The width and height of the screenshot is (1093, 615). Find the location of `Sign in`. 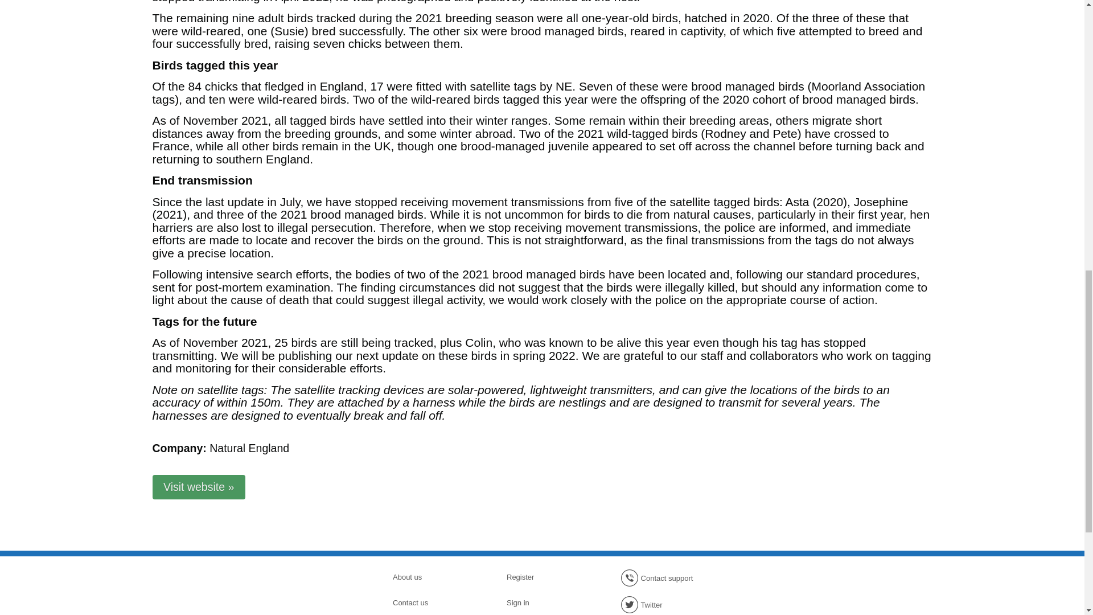

Sign in is located at coordinates (546, 602).